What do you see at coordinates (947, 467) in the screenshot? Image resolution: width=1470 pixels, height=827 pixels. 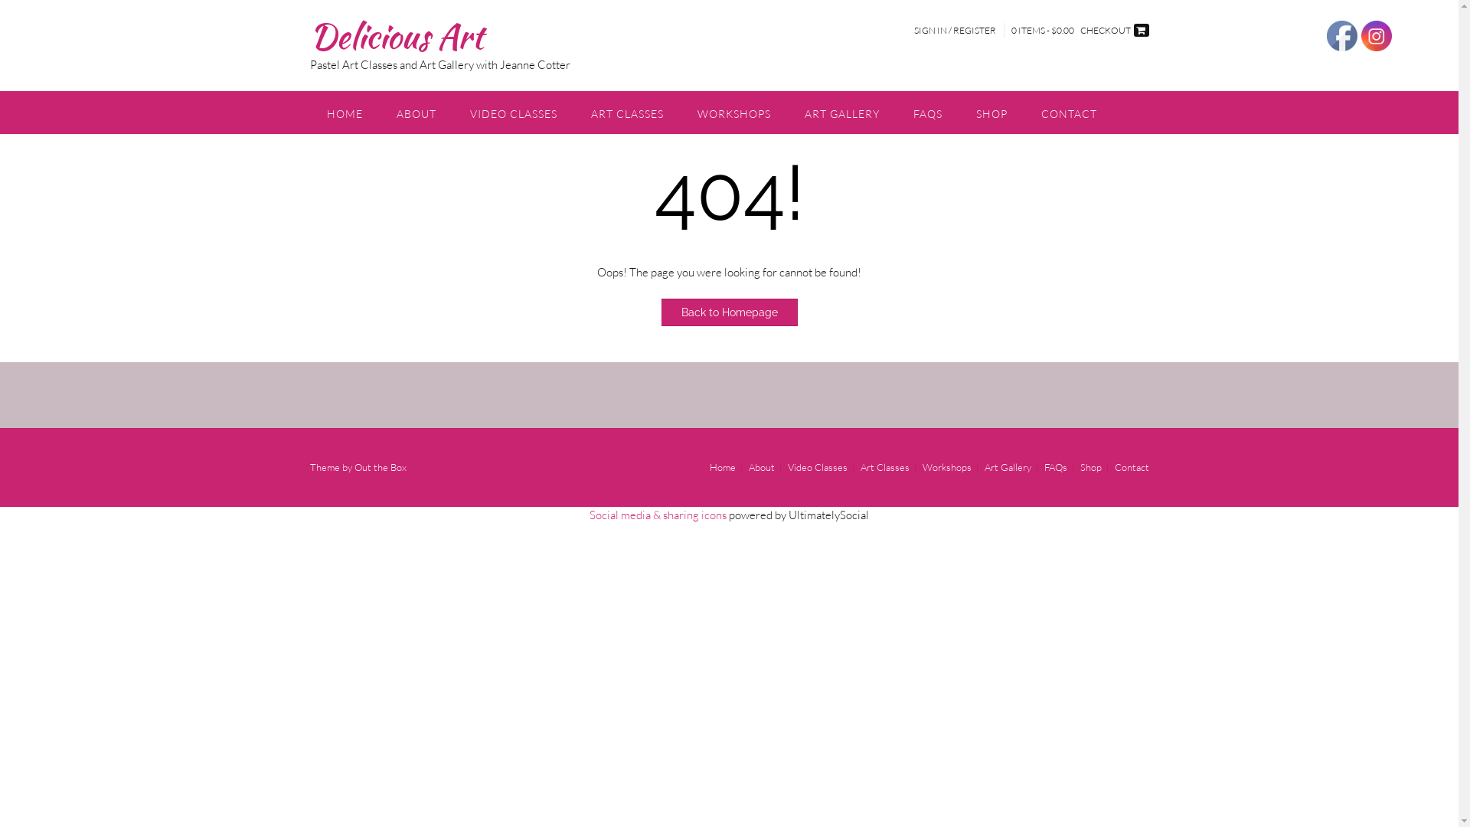 I see `Workshops` at bounding box center [947, 467].